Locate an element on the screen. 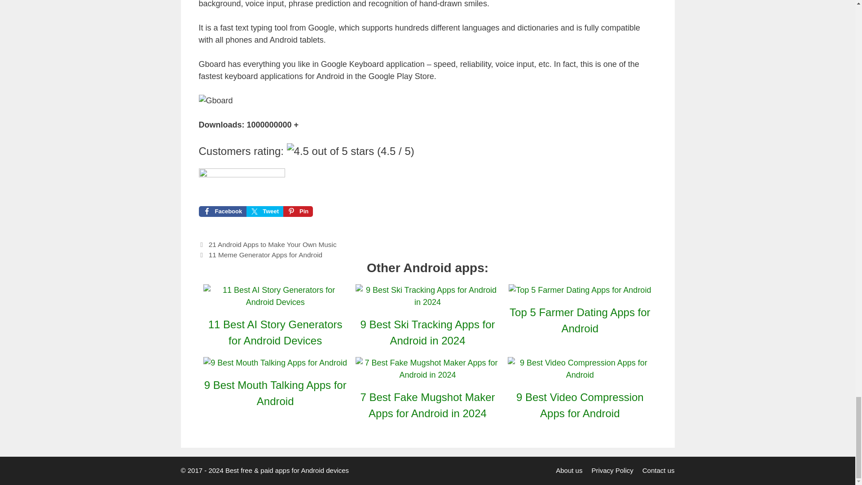 This screenshot has height=485, width=862. About us is located at coordinates (569, 470).